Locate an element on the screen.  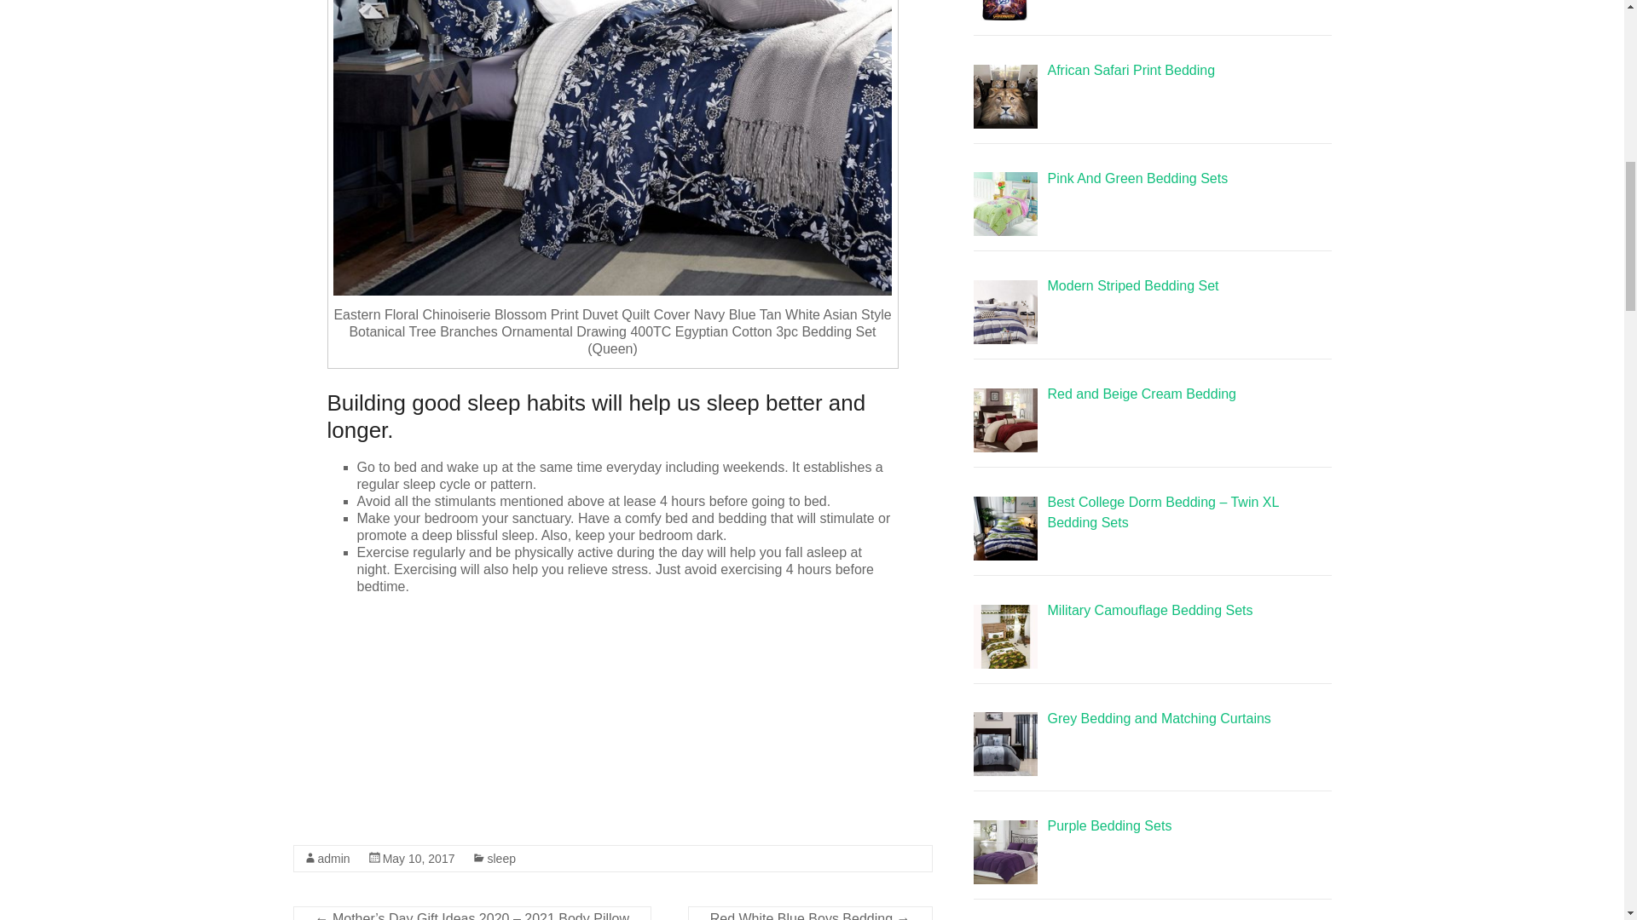
8:18 am is located at coordinates (419, 859).